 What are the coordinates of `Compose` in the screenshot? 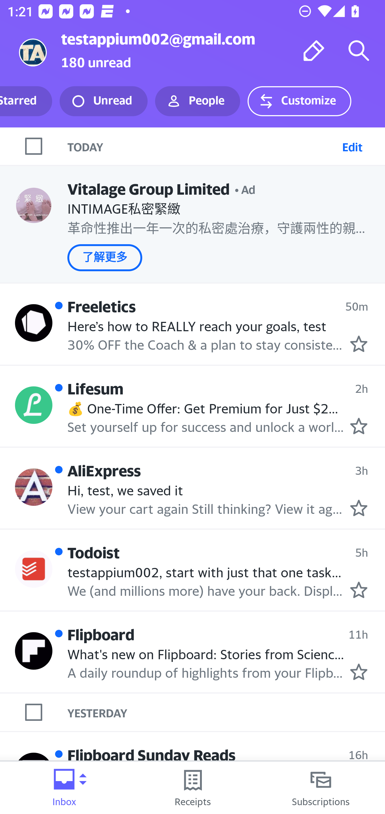 It's located at (314, 50).